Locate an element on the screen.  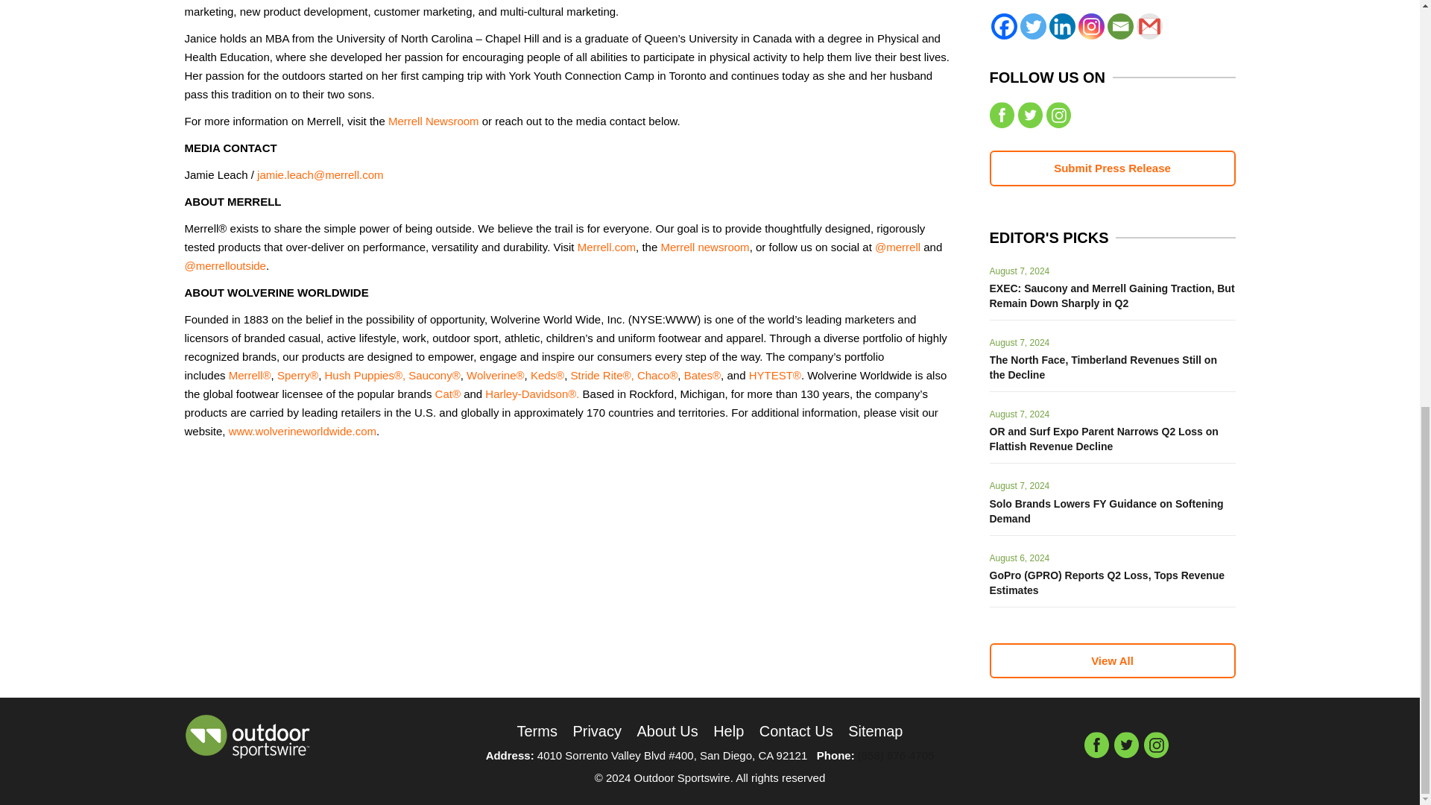
Linkedin is located at coordinates (1062, 26).